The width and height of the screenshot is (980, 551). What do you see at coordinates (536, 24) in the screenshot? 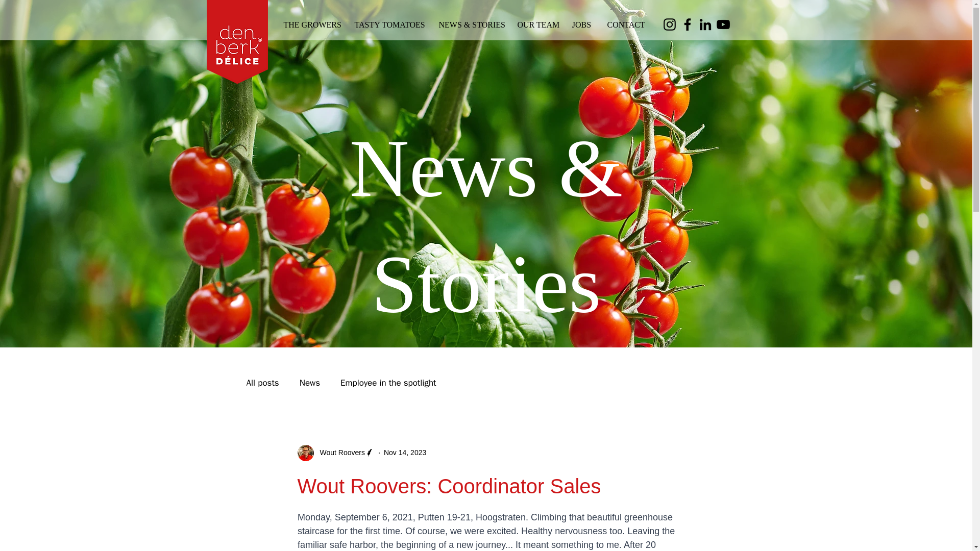
I see `OUR TEAM` at bounding box center [536, 24].